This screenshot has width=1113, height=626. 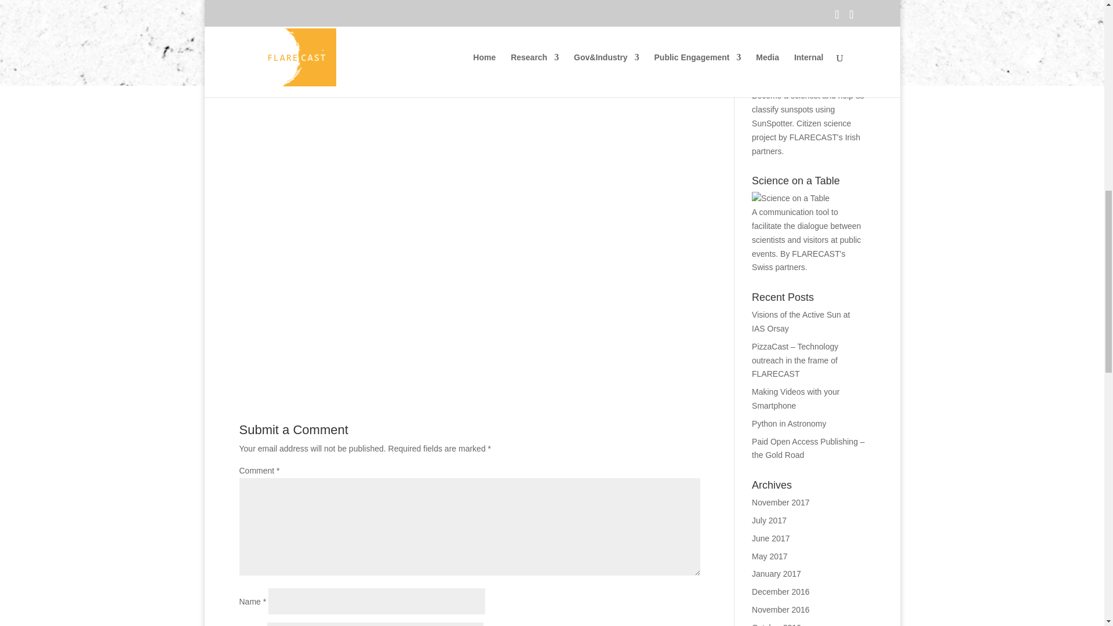 I want to click on Helioviewer, so click(x=445, y=56).